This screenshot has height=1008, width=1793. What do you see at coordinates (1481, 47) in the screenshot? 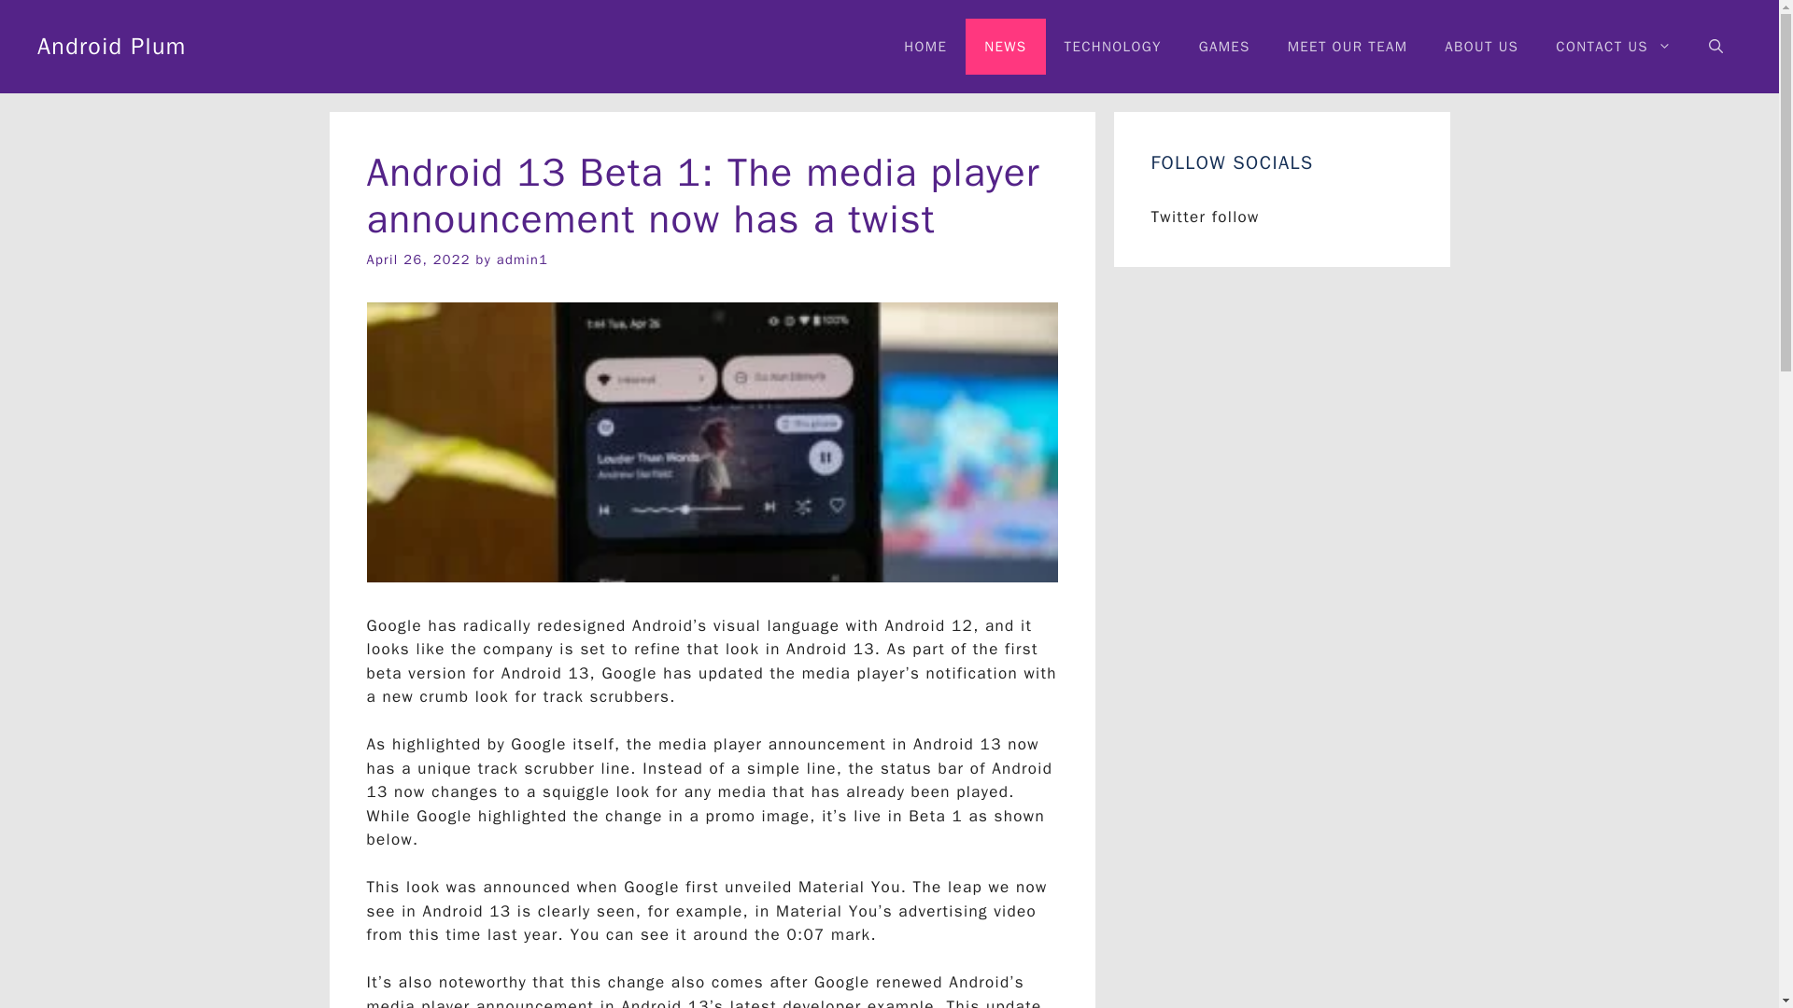
I see `ABOUT US` at bounding box center [1481, 47].